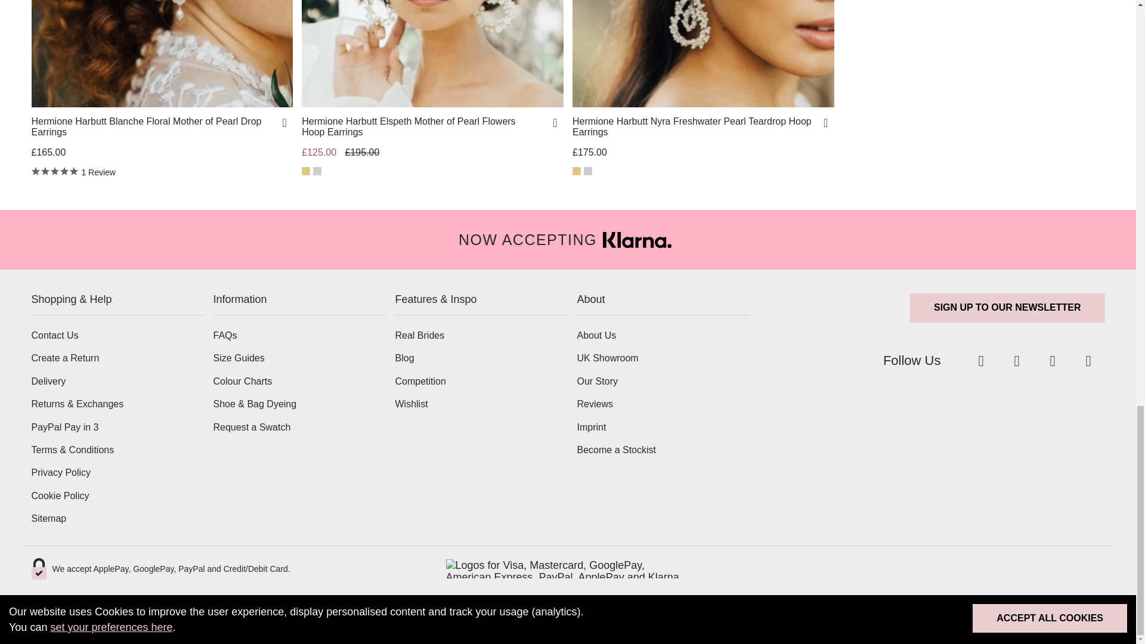 Image resolution: width=1145 pixels, height=644 pixels. I want to click on View this product in: Gold, so click(306, 171).